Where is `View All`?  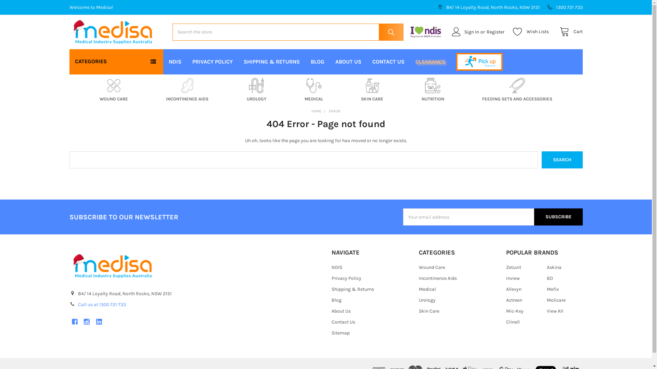 View All is located at coordinates (555, 311).